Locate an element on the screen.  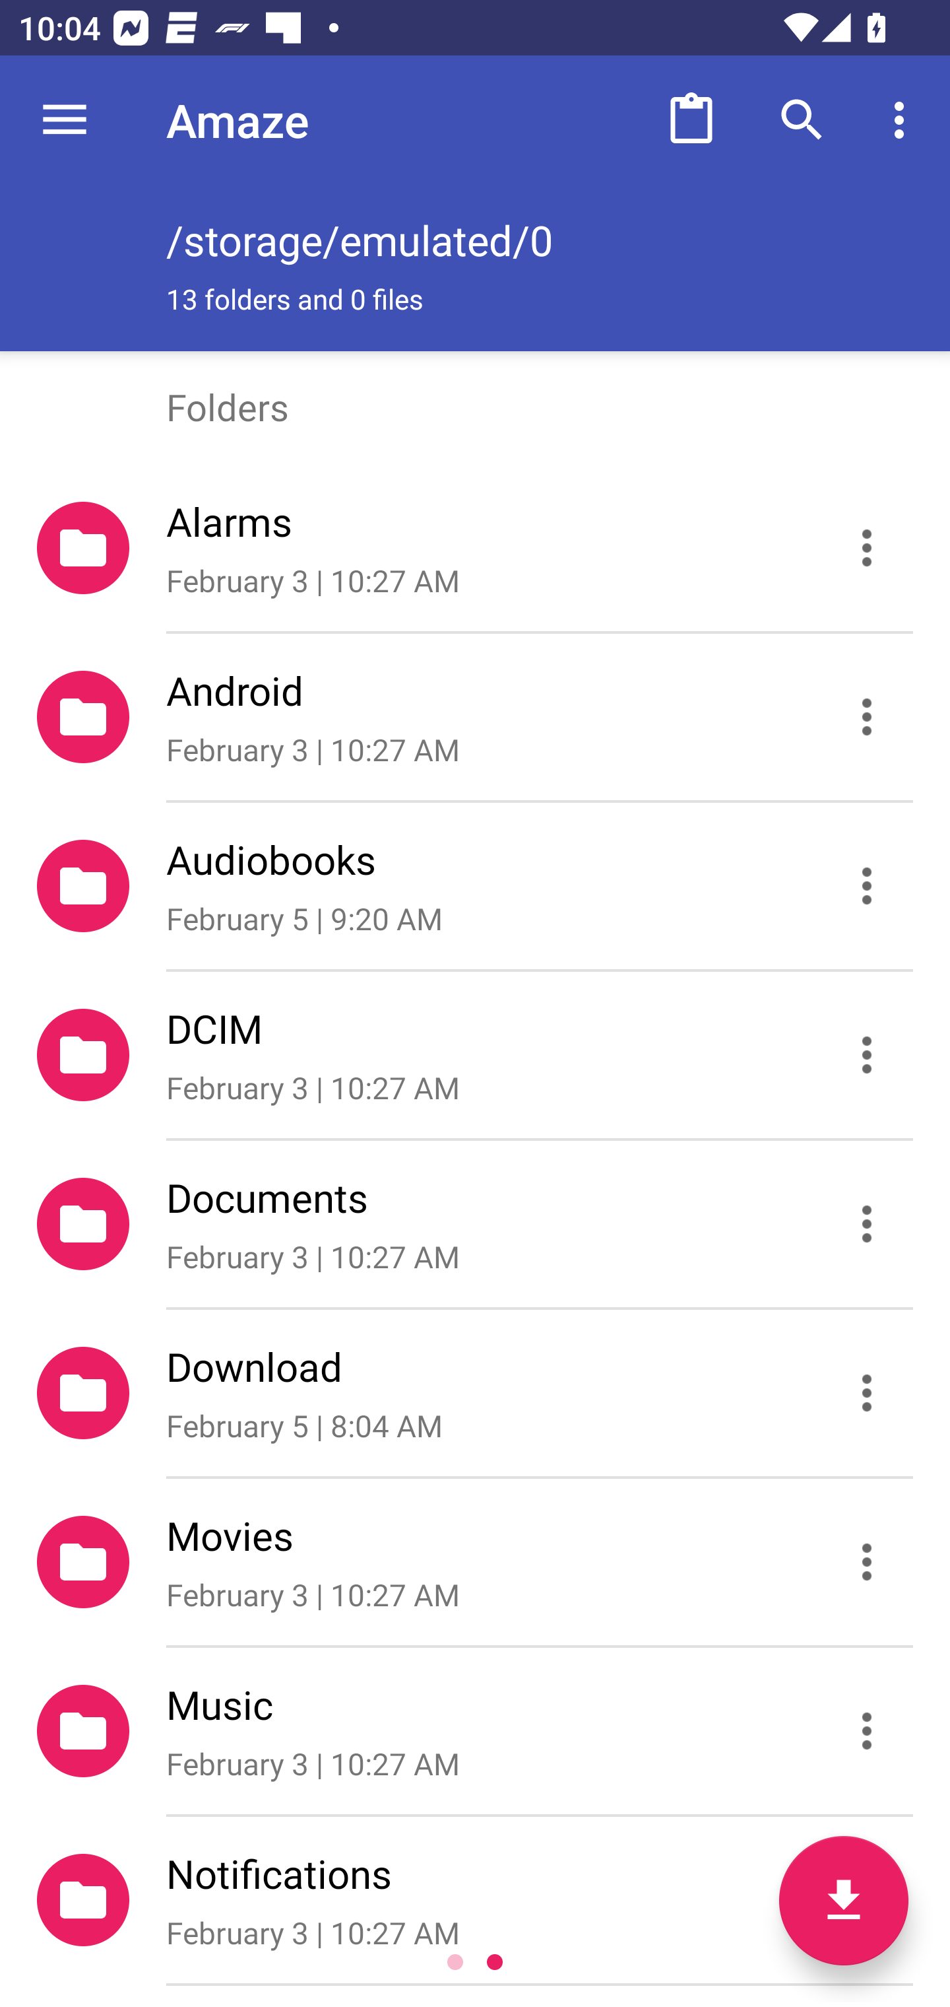
DCIM February 3 | 10:27 AM is located at coordinates (475, 1054).